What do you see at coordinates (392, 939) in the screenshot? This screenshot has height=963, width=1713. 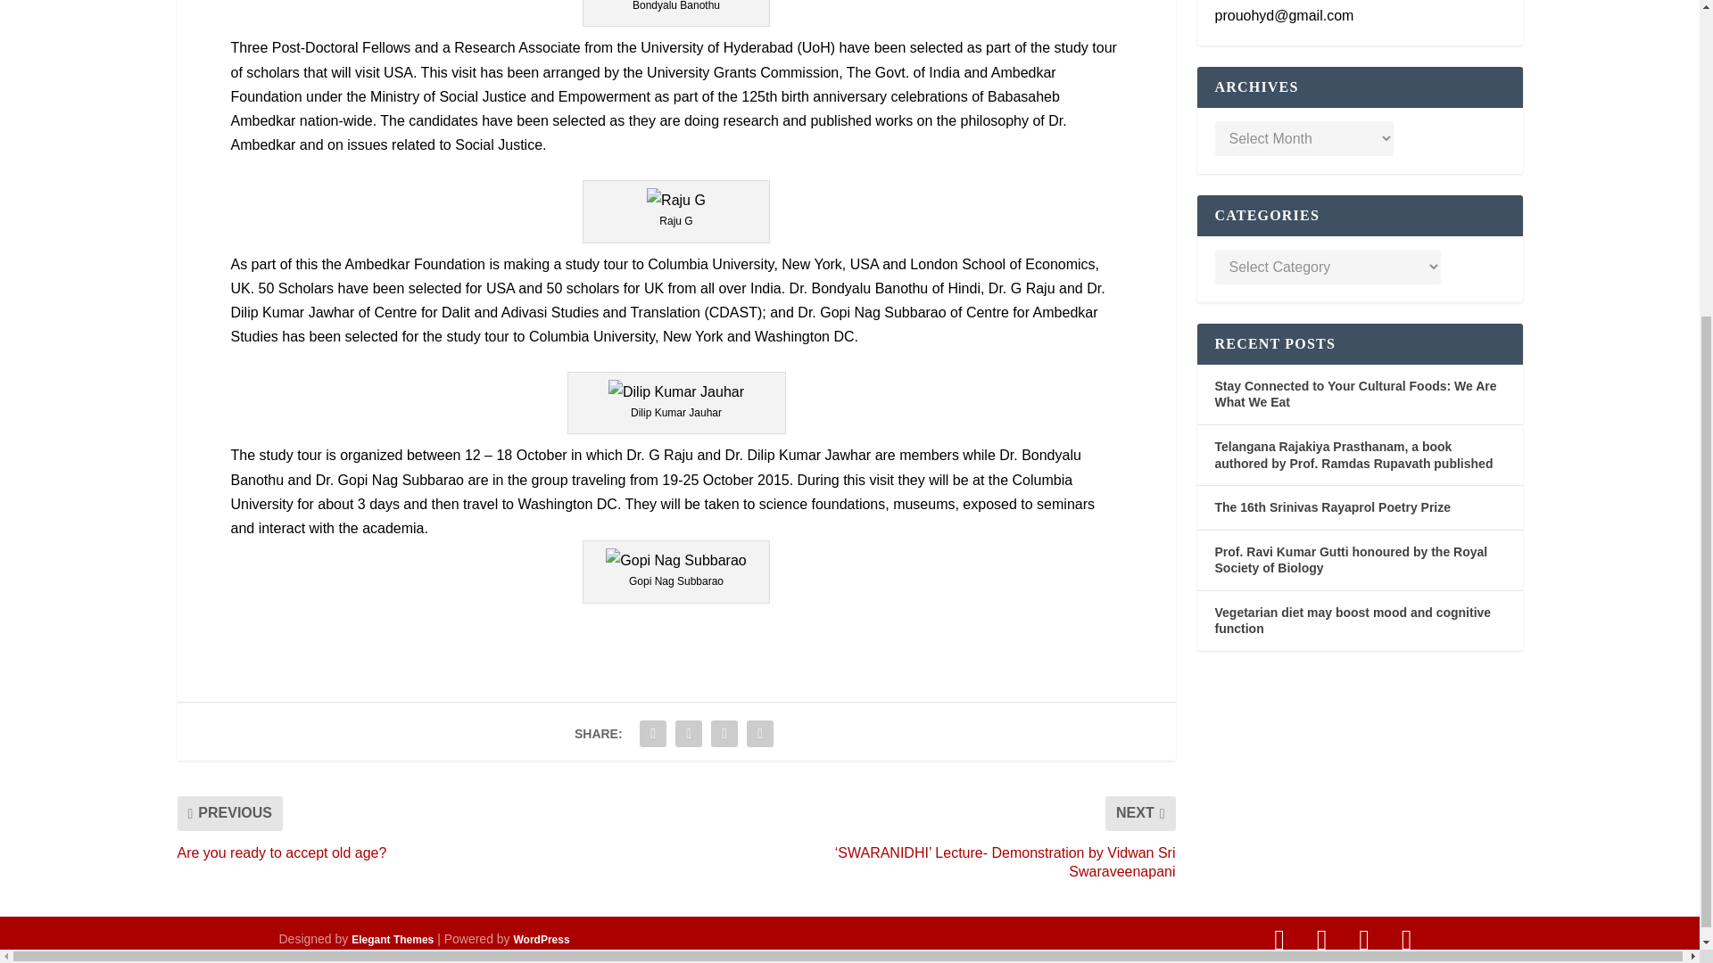 I see `Premium WordPress Themes` at bounding box center [392, 939].